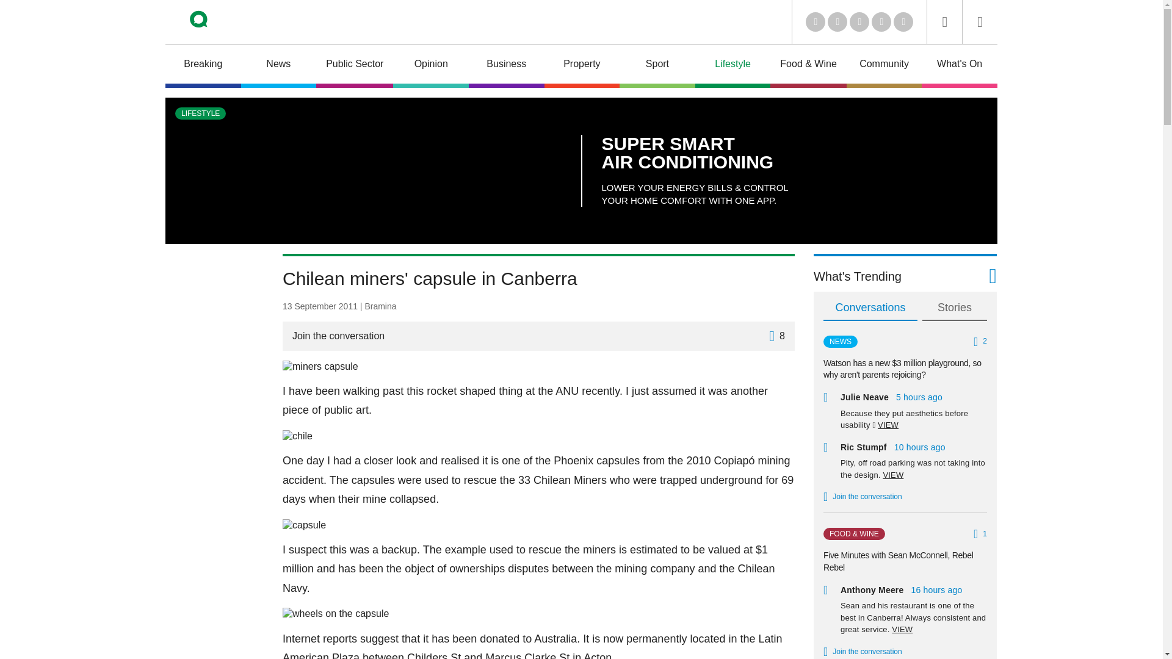 The width and height of the screenshot is (1172, 659). What do you see at coordinates (881, 22) in the screenshot?
I see `Facebook` at bounding box center [881, 22].